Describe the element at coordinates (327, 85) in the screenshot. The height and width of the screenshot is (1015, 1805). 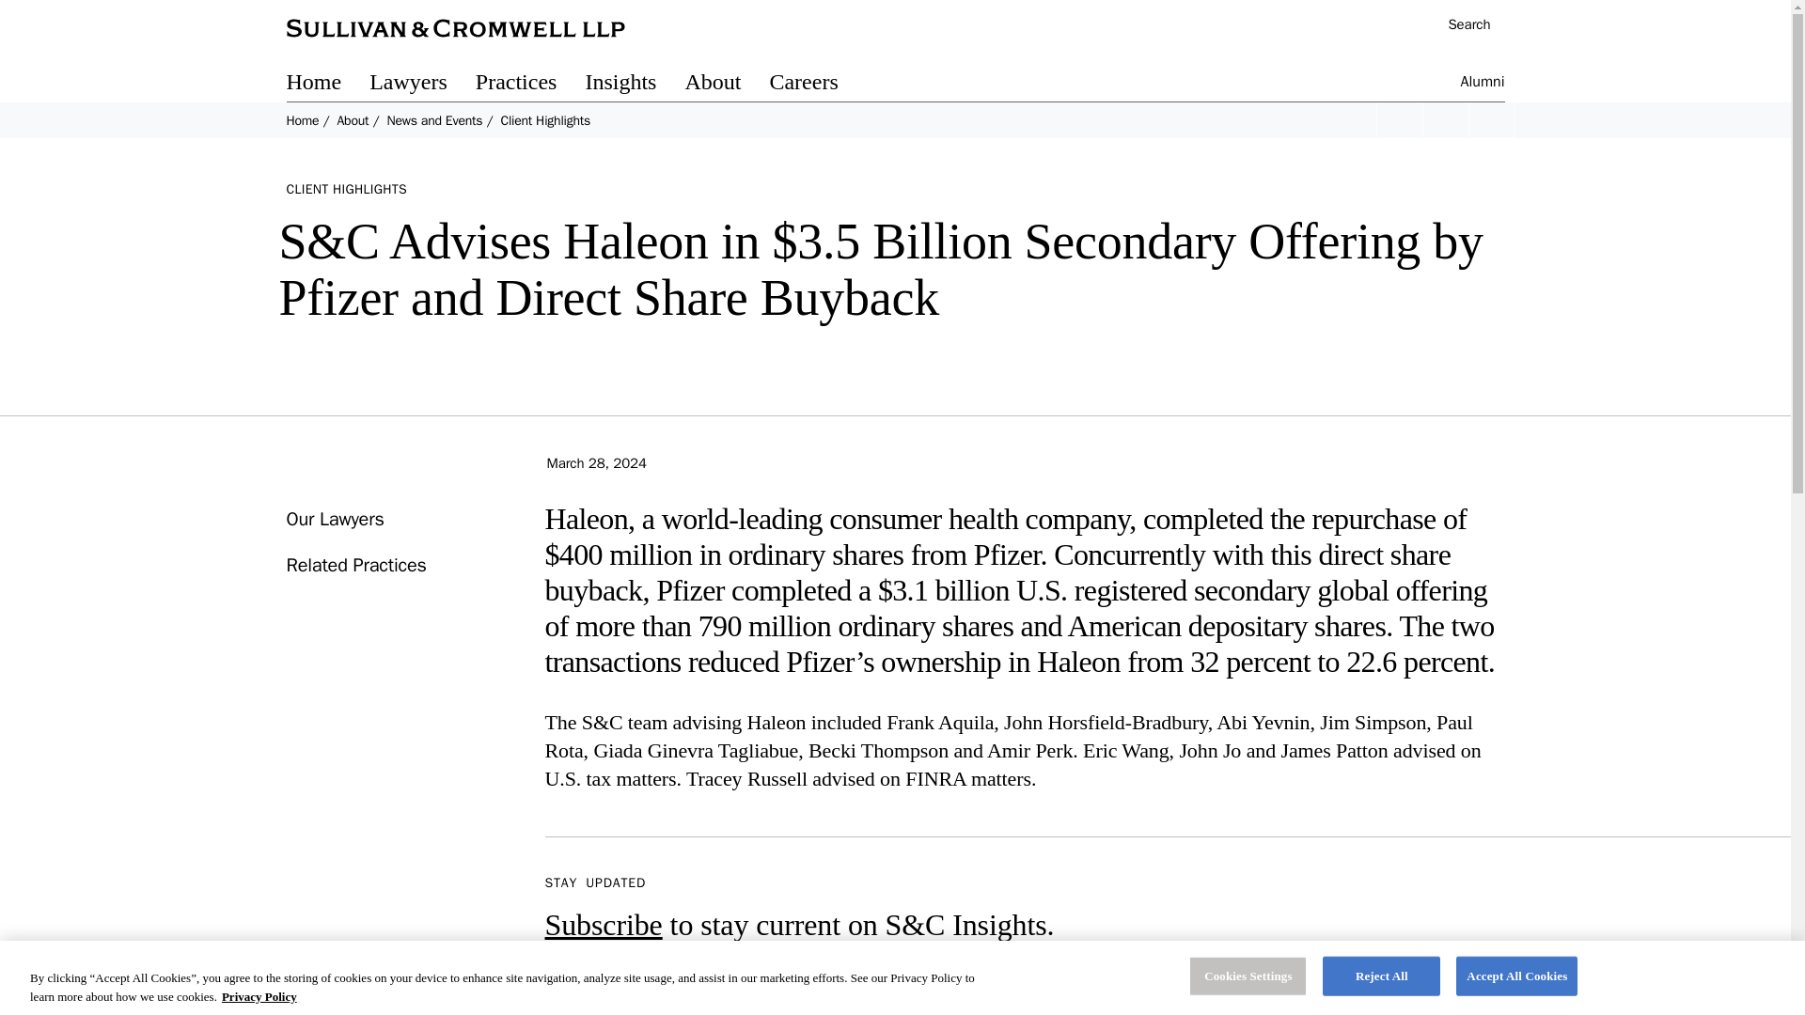
I see `Home` at that location.